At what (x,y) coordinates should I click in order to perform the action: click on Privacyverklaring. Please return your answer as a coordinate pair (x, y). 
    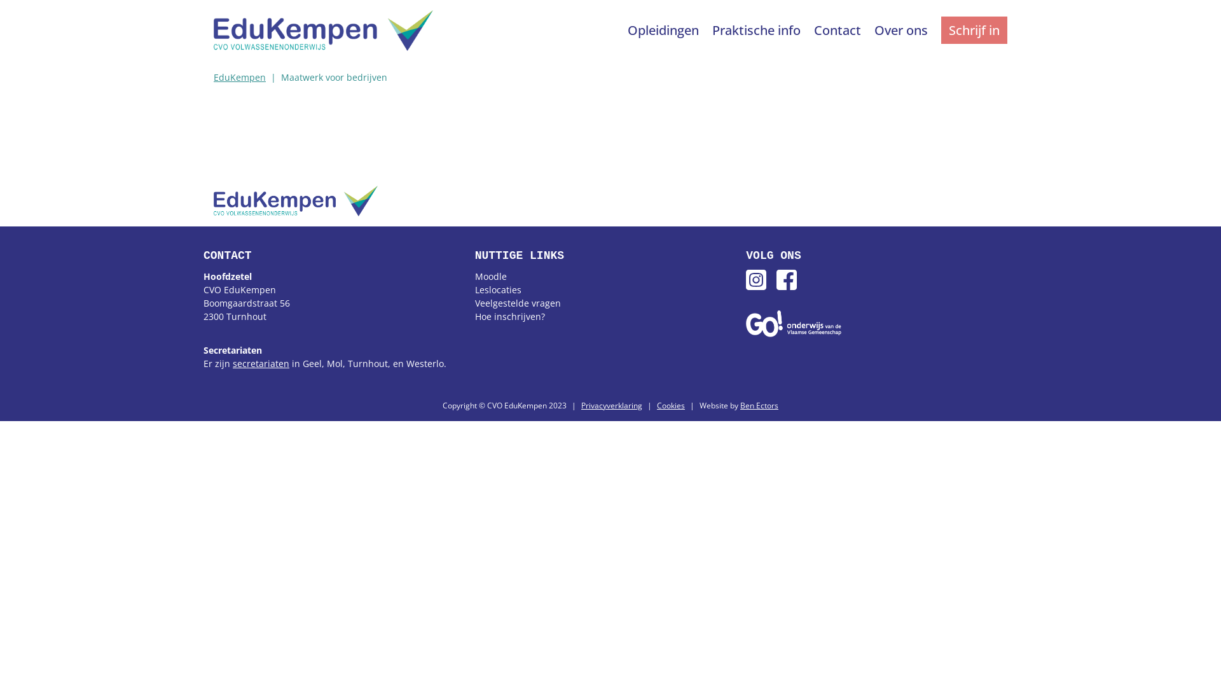
    Looking at the image, I should click on (612, 406).